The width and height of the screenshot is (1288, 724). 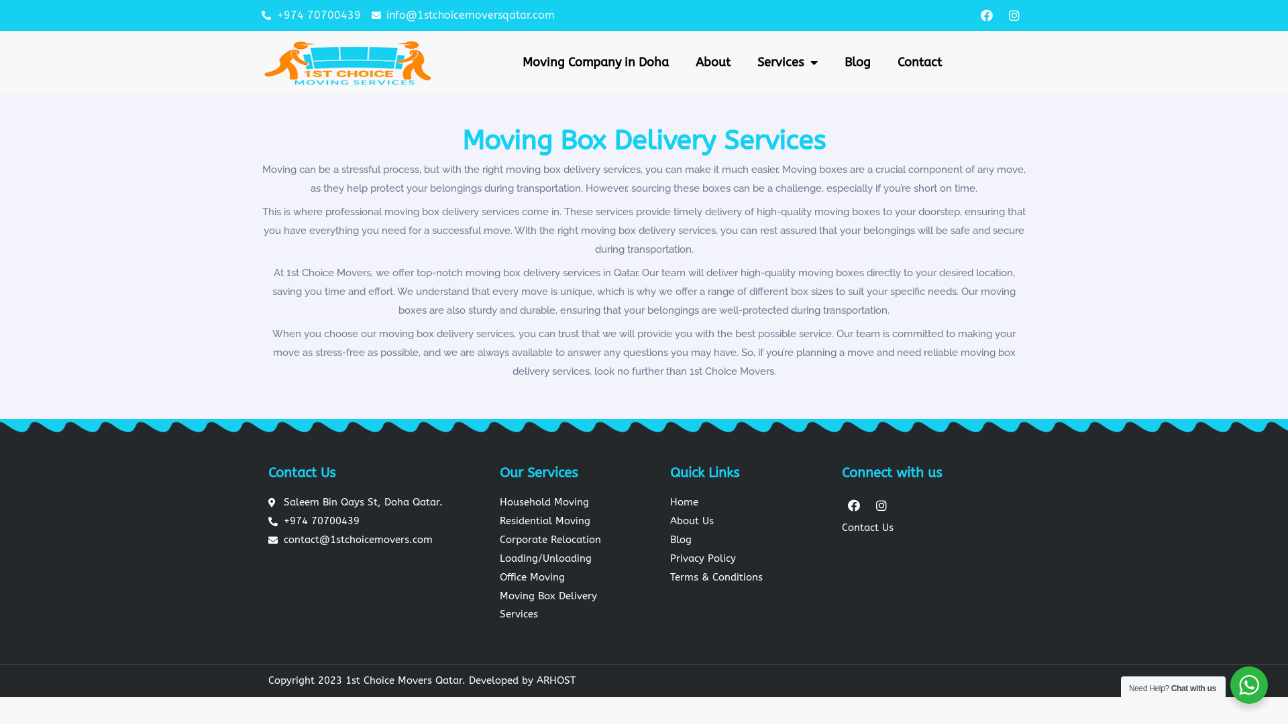 What do you see at coordinates (931, 528) in the screenshot?
I see `Contact Us` at bounding box center [931, 528].